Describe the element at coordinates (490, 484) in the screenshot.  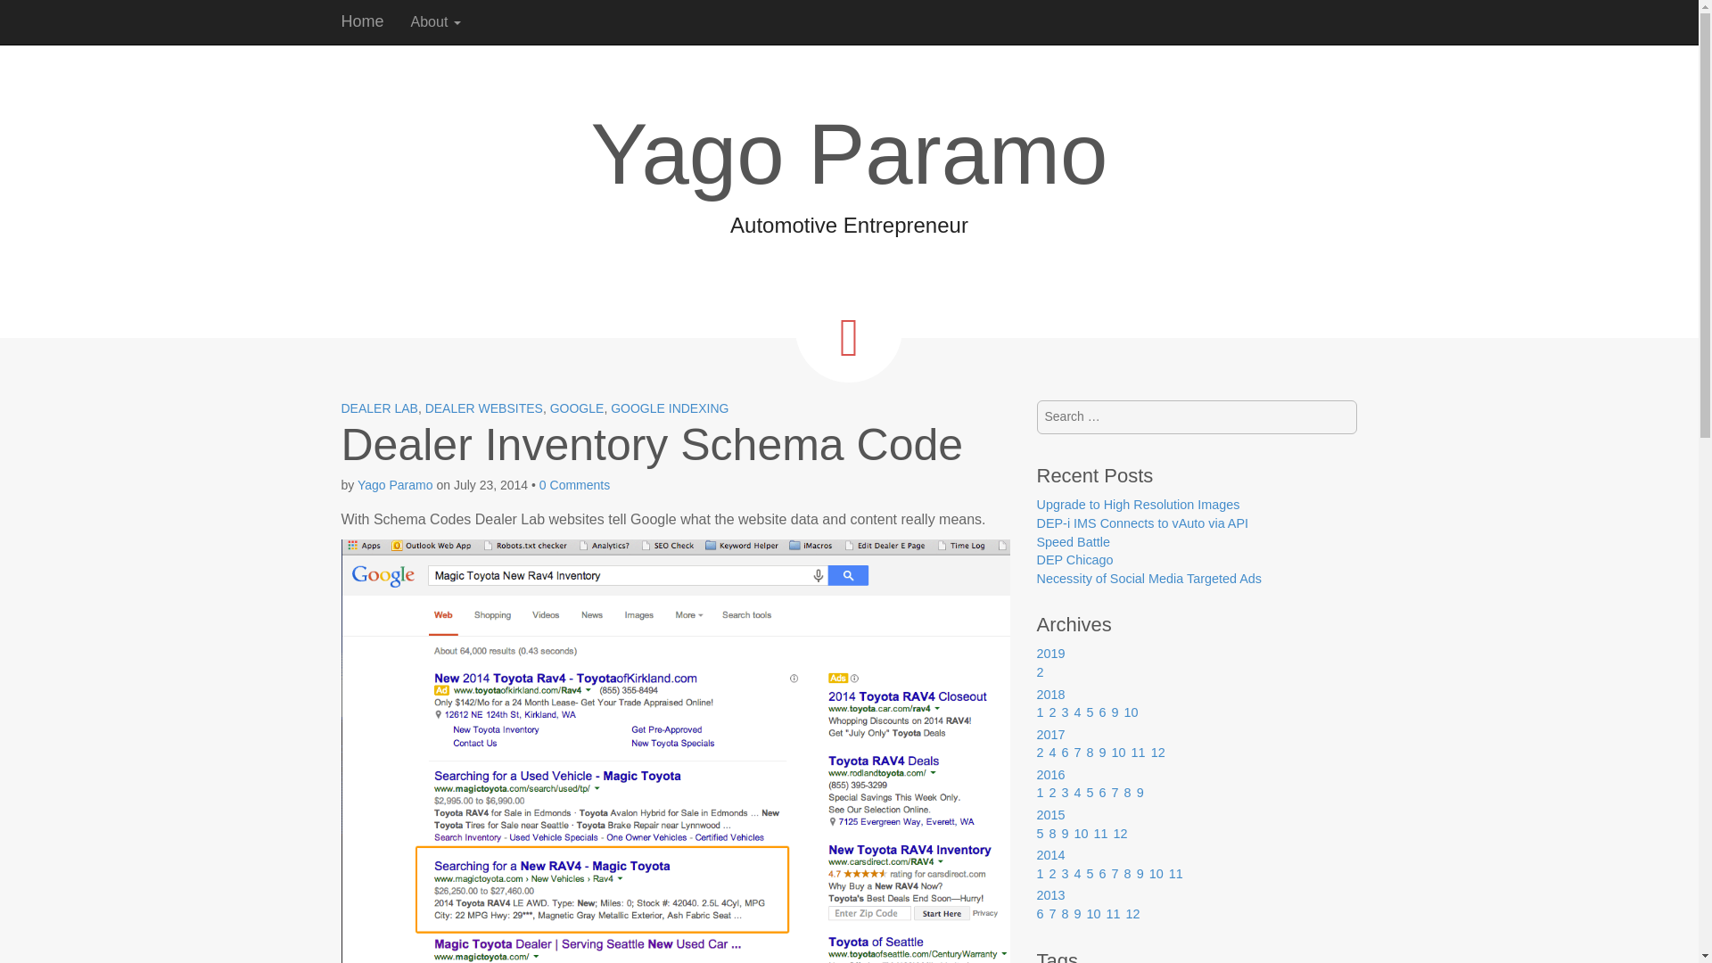
I see `July 23, 2014` at that location.